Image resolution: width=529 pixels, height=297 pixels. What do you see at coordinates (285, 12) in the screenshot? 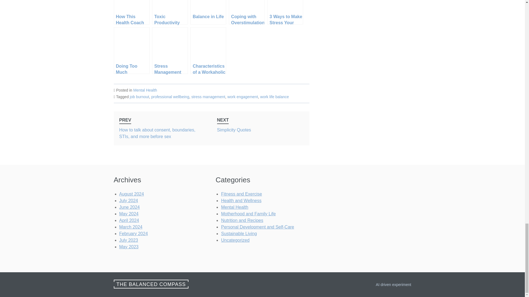
I see `3 Ways to Make Stress Your Friend` at bounding box center [285, 12].